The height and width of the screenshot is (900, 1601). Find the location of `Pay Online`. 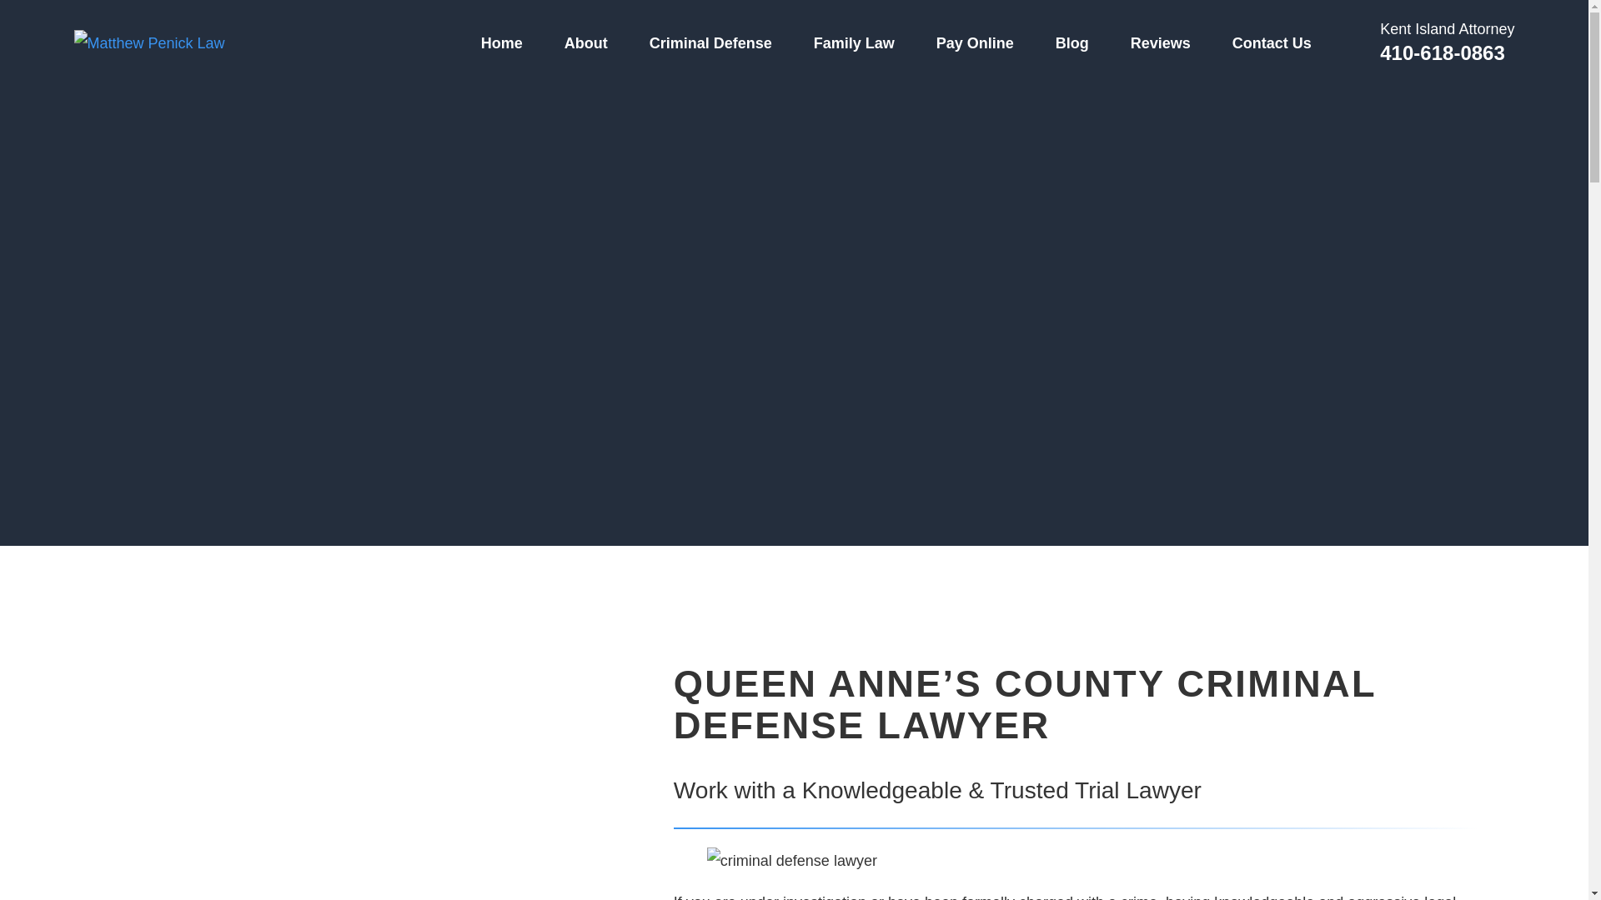

Pay Online is located at coordinates (975, 43).